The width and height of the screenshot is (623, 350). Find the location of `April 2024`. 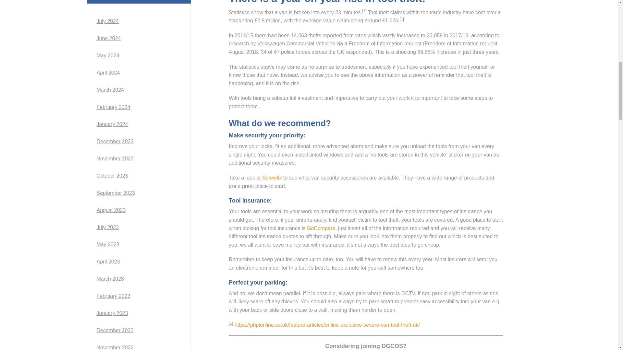

April 2024 is located at coordinates (139, 73).